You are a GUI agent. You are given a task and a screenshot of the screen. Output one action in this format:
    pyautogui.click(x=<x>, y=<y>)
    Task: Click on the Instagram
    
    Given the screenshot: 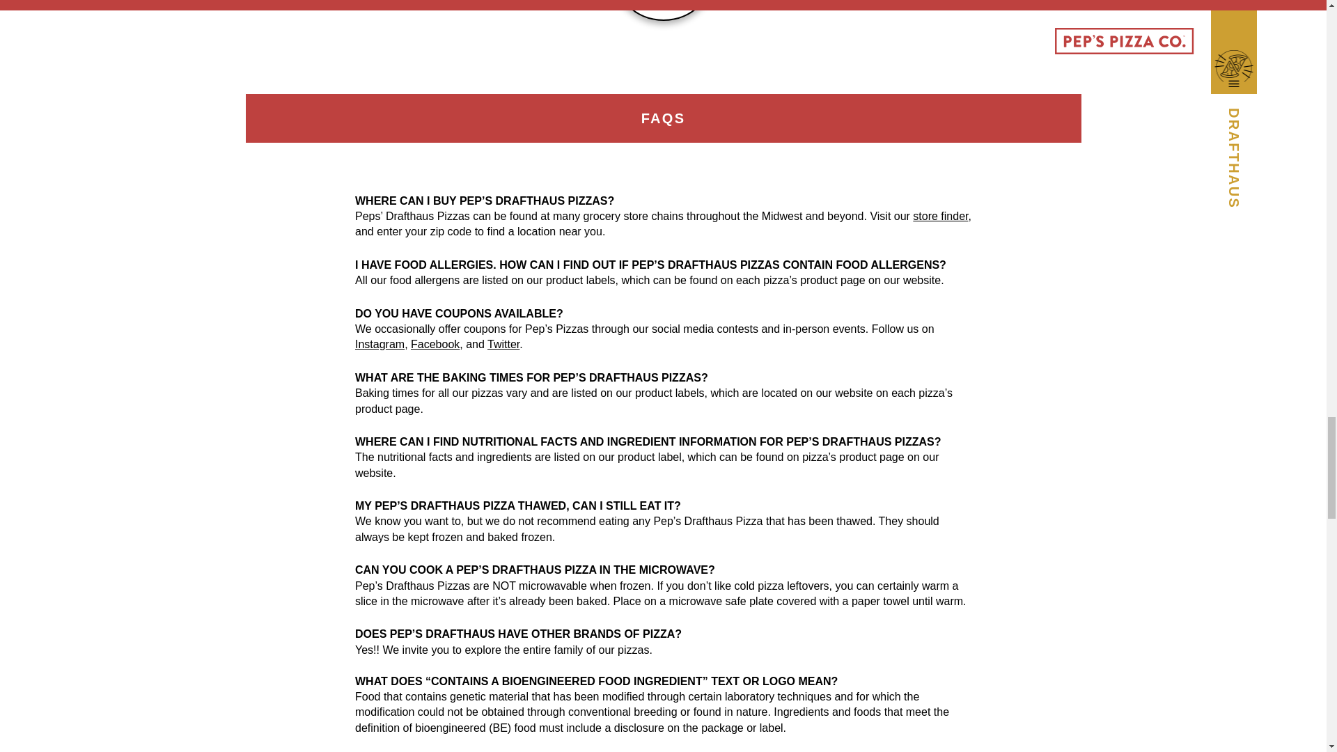 What is the action you would take?
    pyautogui.click(x=380, y=344)
    